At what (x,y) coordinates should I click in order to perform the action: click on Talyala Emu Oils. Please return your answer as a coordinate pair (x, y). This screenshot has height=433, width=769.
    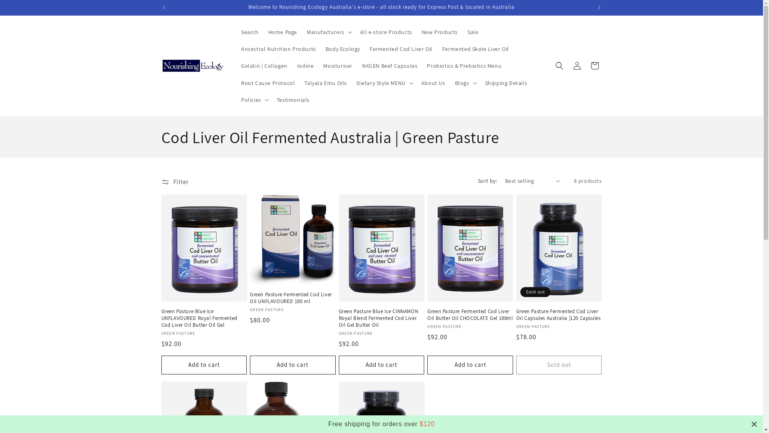
    Looking at the image, I should click on (326, 83).